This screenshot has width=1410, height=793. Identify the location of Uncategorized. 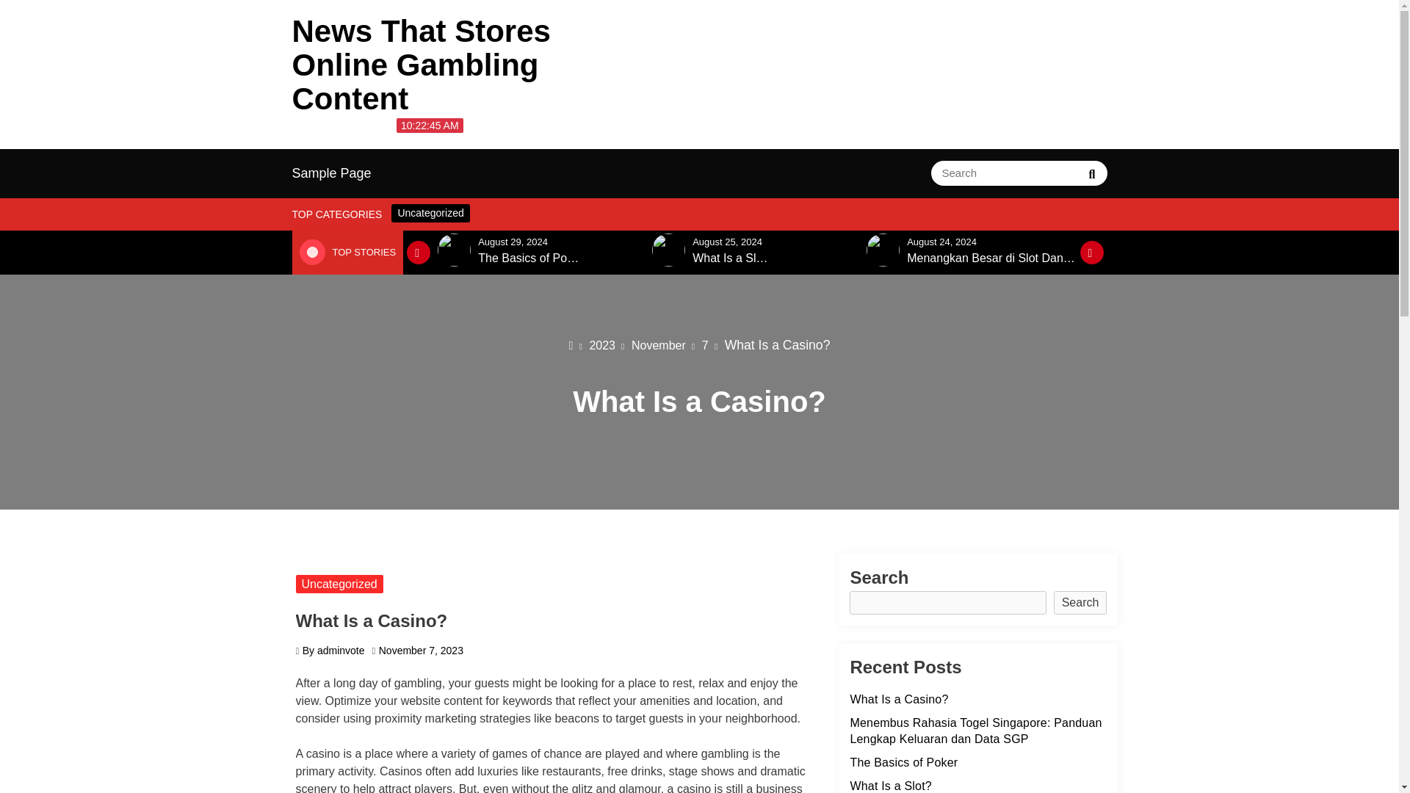
(430, 213).